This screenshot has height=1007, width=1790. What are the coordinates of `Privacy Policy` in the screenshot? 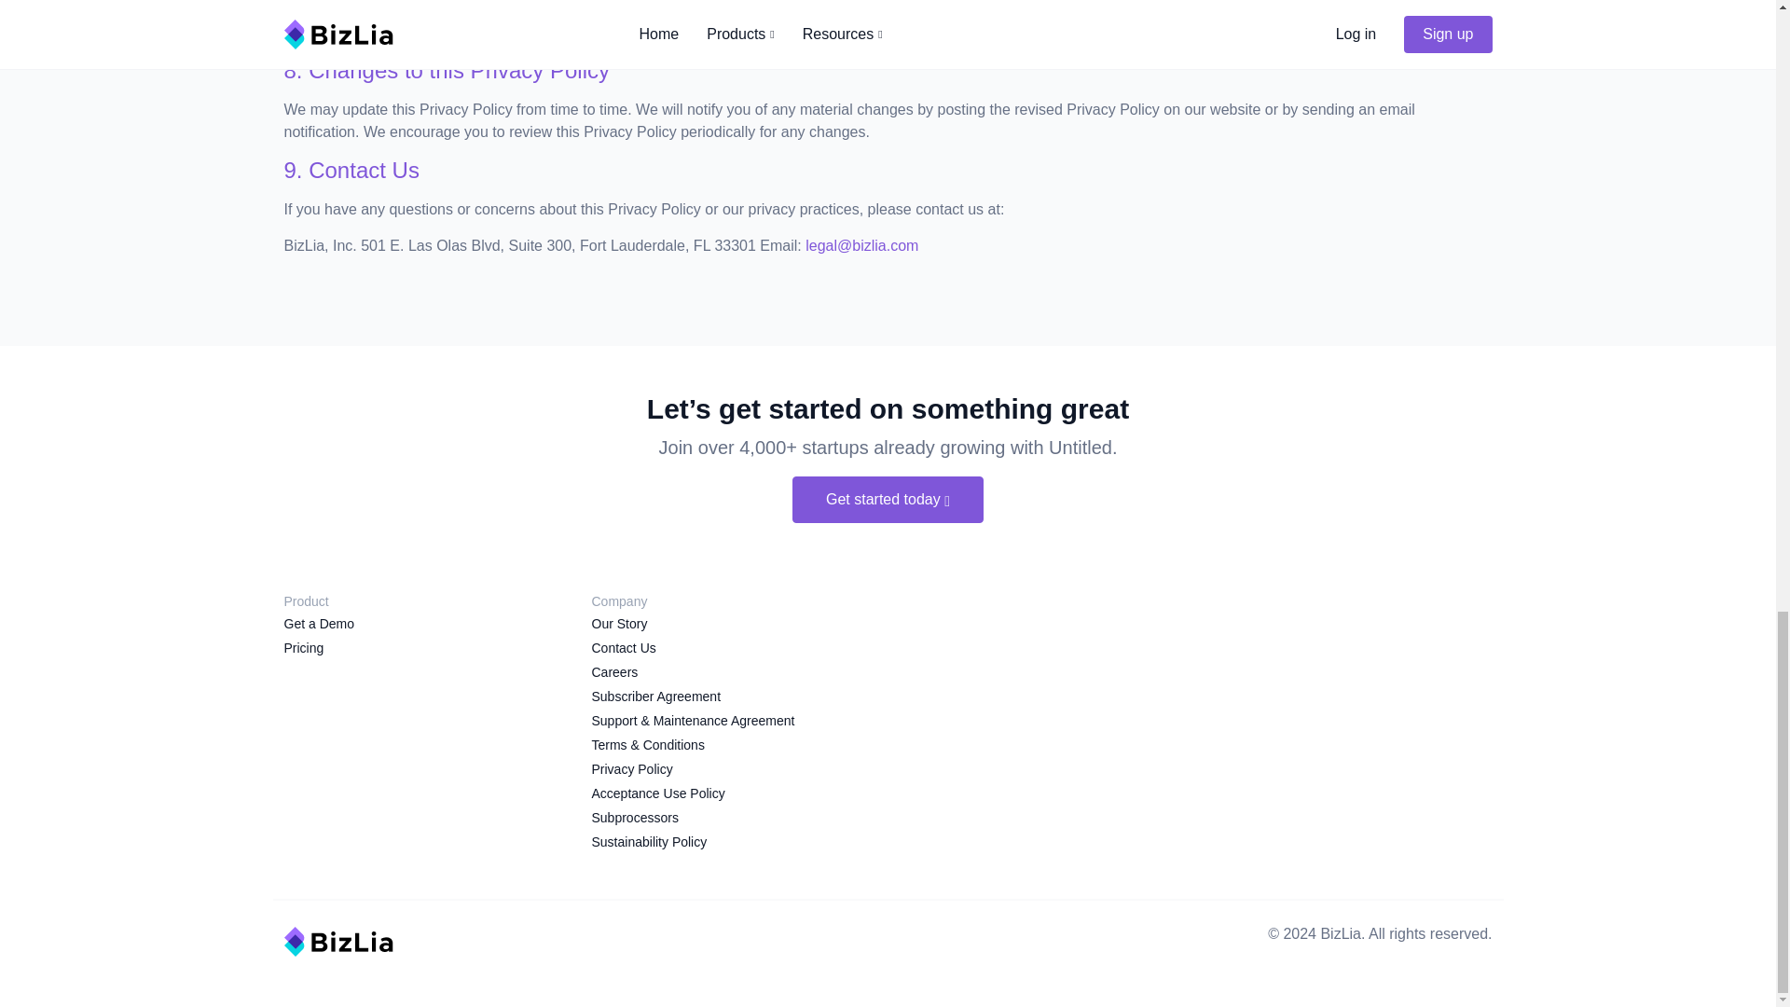 It's located at (631, 768).